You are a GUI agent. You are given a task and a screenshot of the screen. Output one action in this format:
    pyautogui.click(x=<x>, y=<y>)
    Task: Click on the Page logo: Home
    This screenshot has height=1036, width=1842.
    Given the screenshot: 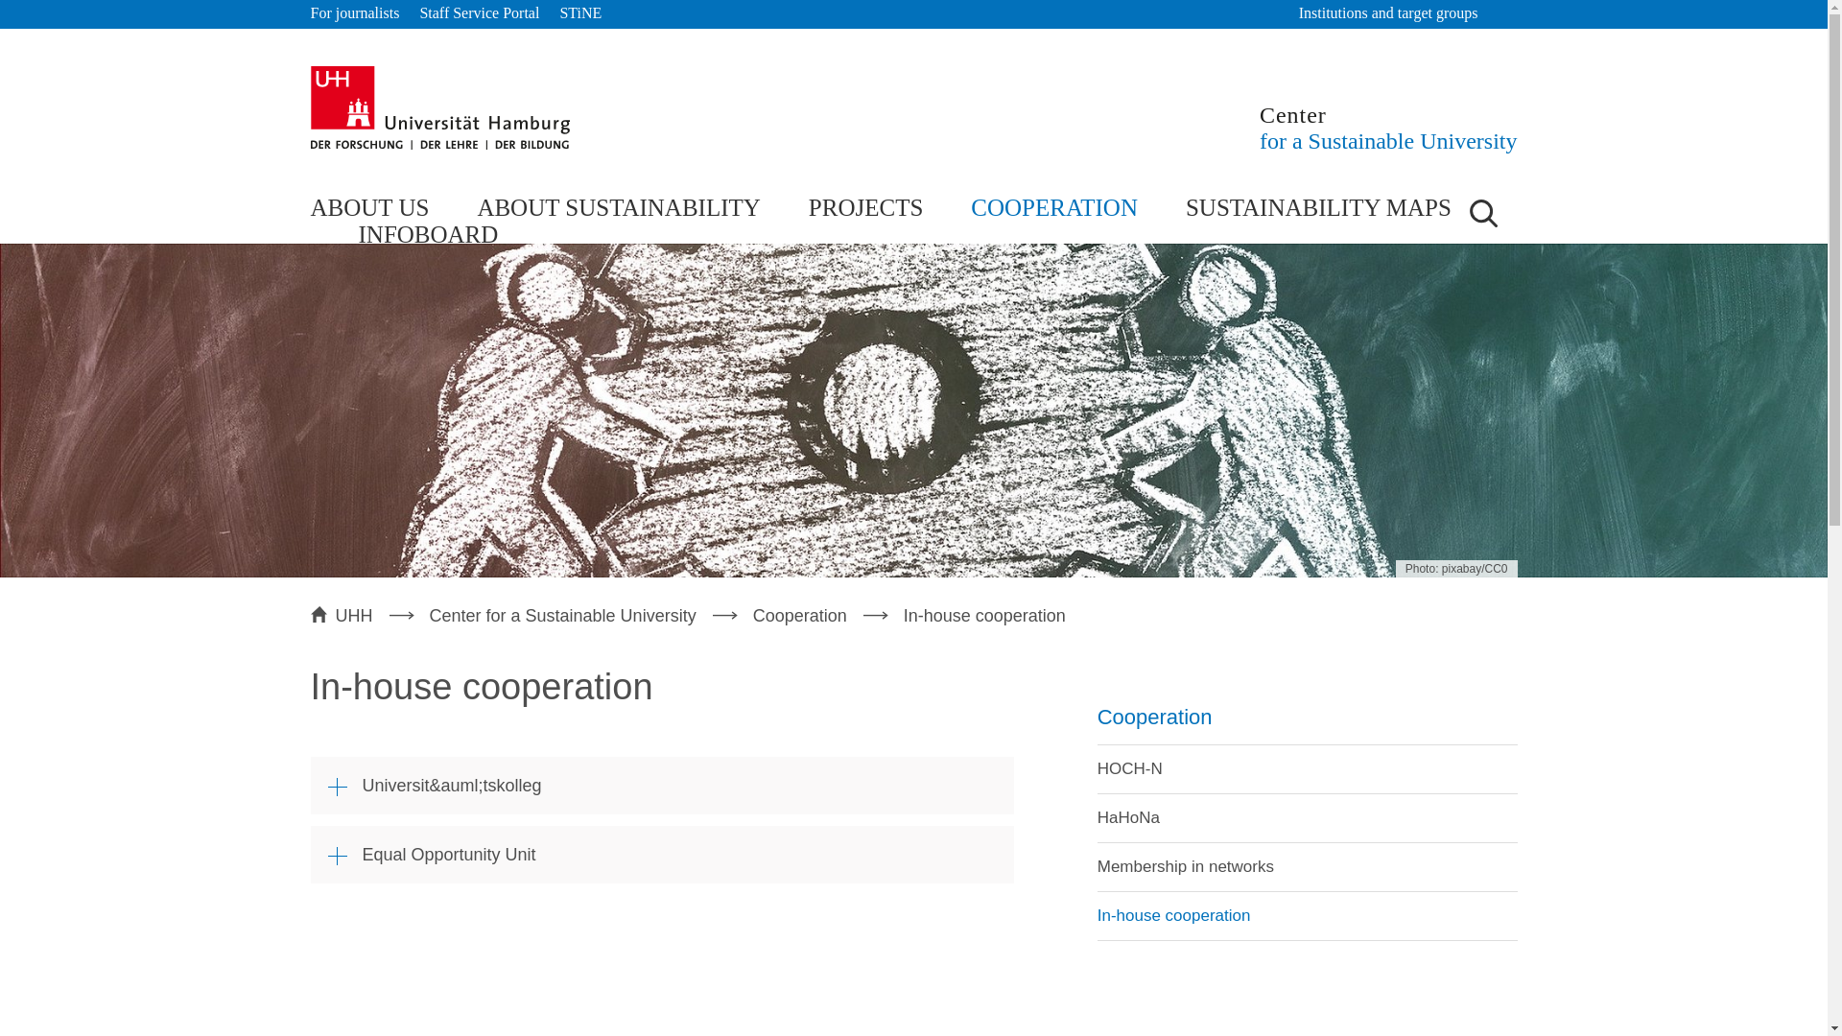 What is the action you would take?
    pyautogui.click(x=1389, y=127)
    